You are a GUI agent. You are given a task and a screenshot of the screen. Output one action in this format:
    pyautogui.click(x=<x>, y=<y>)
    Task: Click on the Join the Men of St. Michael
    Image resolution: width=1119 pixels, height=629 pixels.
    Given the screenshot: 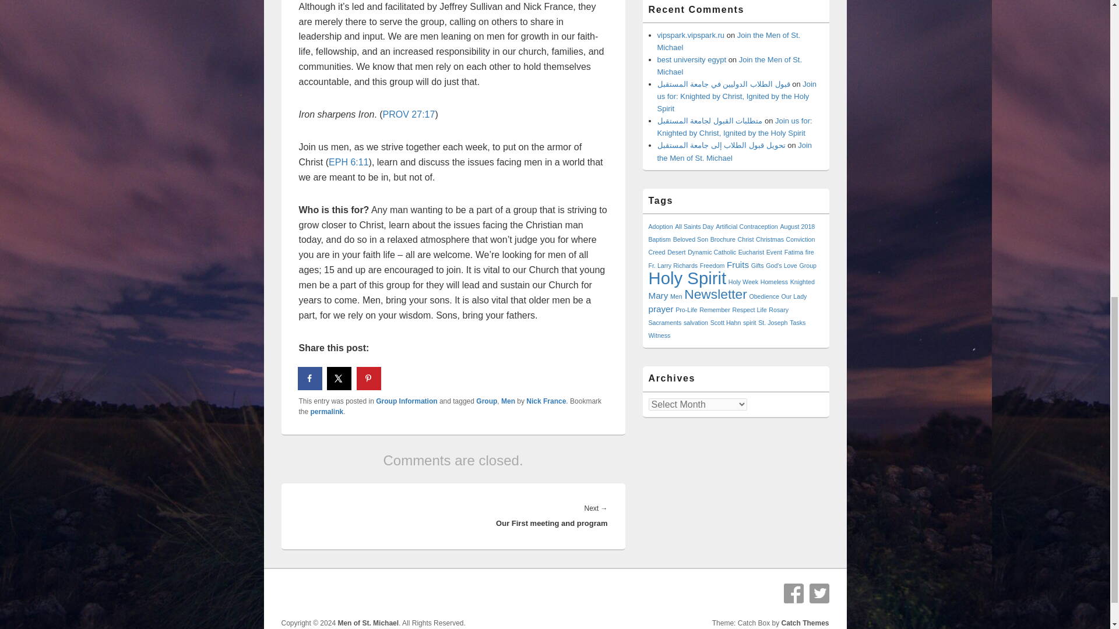 What is the action you would take?
    pyautogui.click(x=730, y=65)
    